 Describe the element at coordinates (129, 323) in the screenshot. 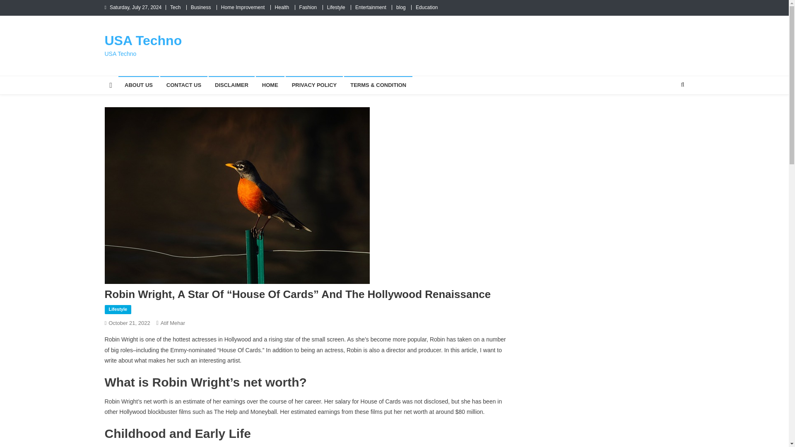

I see `October 21, 2022` at that location.